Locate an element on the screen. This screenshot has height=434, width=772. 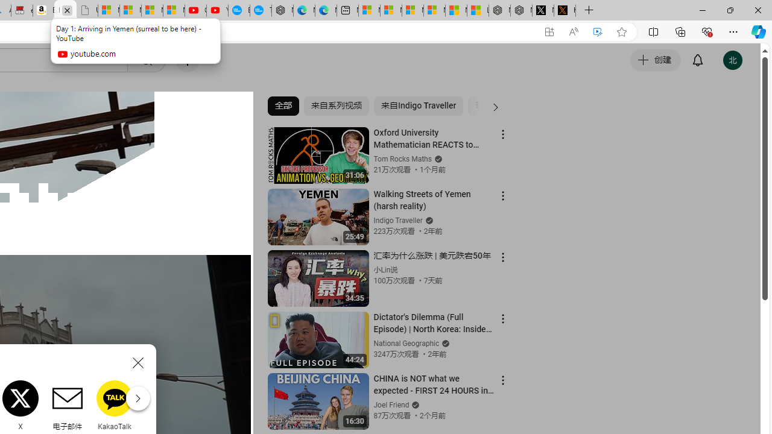
Nordace (@NordaceOfficial) / X is located at coordinates (543, 11).